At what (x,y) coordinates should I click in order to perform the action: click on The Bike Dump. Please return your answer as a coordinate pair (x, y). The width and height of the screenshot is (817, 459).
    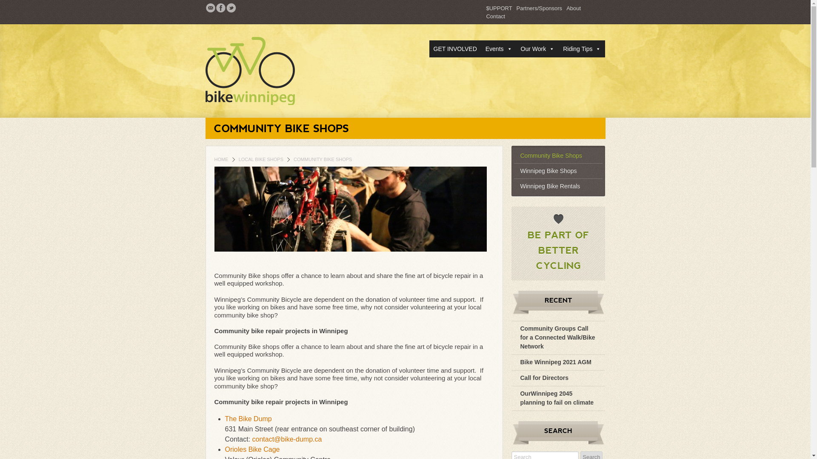
    Looking at the image, I should click on (248, 419).